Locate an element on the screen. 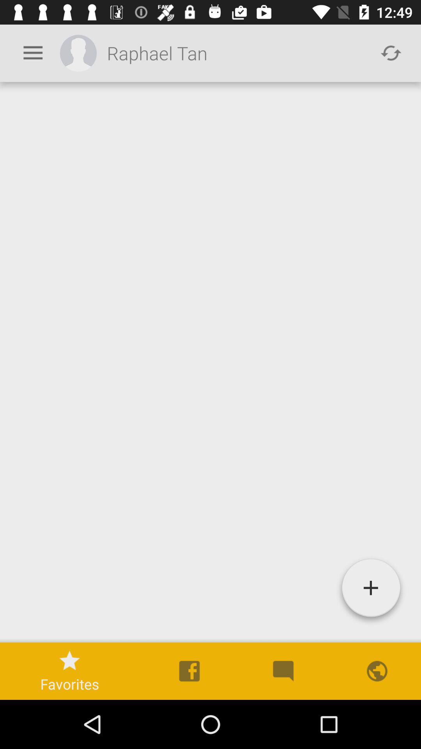 Image resolution: width=421 pixels, height=749 pixels. click the refresh icon is located at coordinates (386, 53).